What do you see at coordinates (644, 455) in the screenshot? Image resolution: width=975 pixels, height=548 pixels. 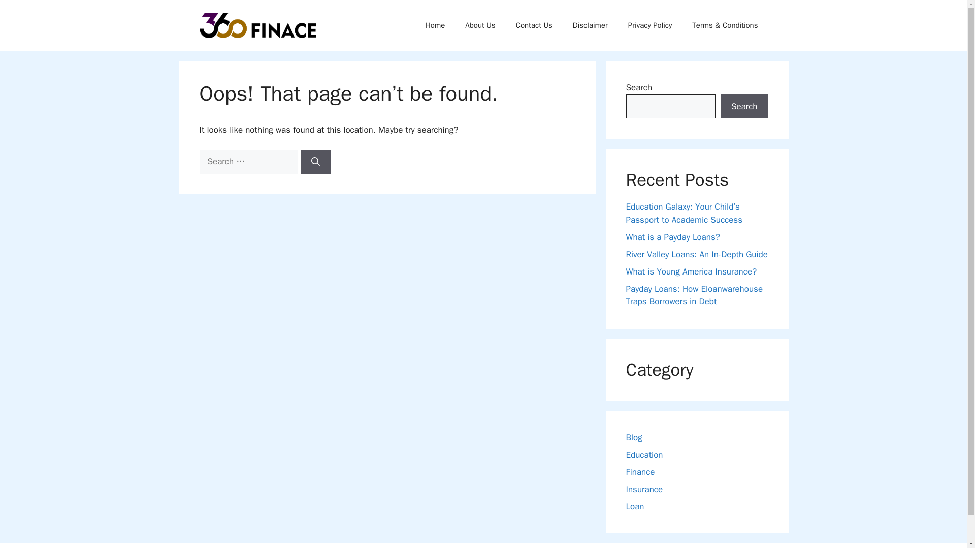 I see `Education` at bounding box center [644, 455].